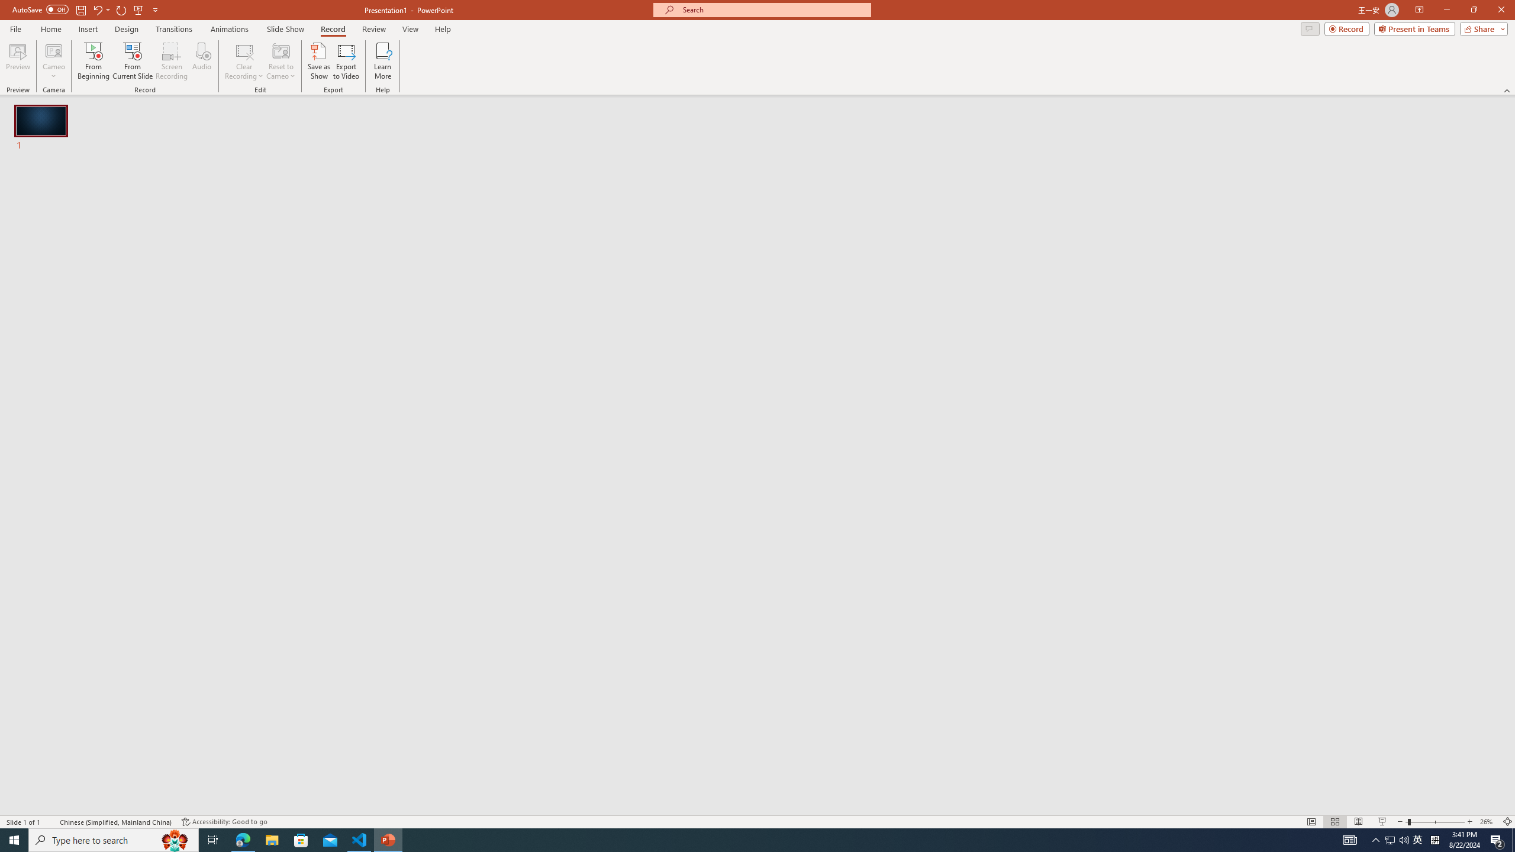 The image size is (1515, 852). What do you see at coordinates (374, 29) in the screenshot?
I see `Review` at bounding box center [374, 29].